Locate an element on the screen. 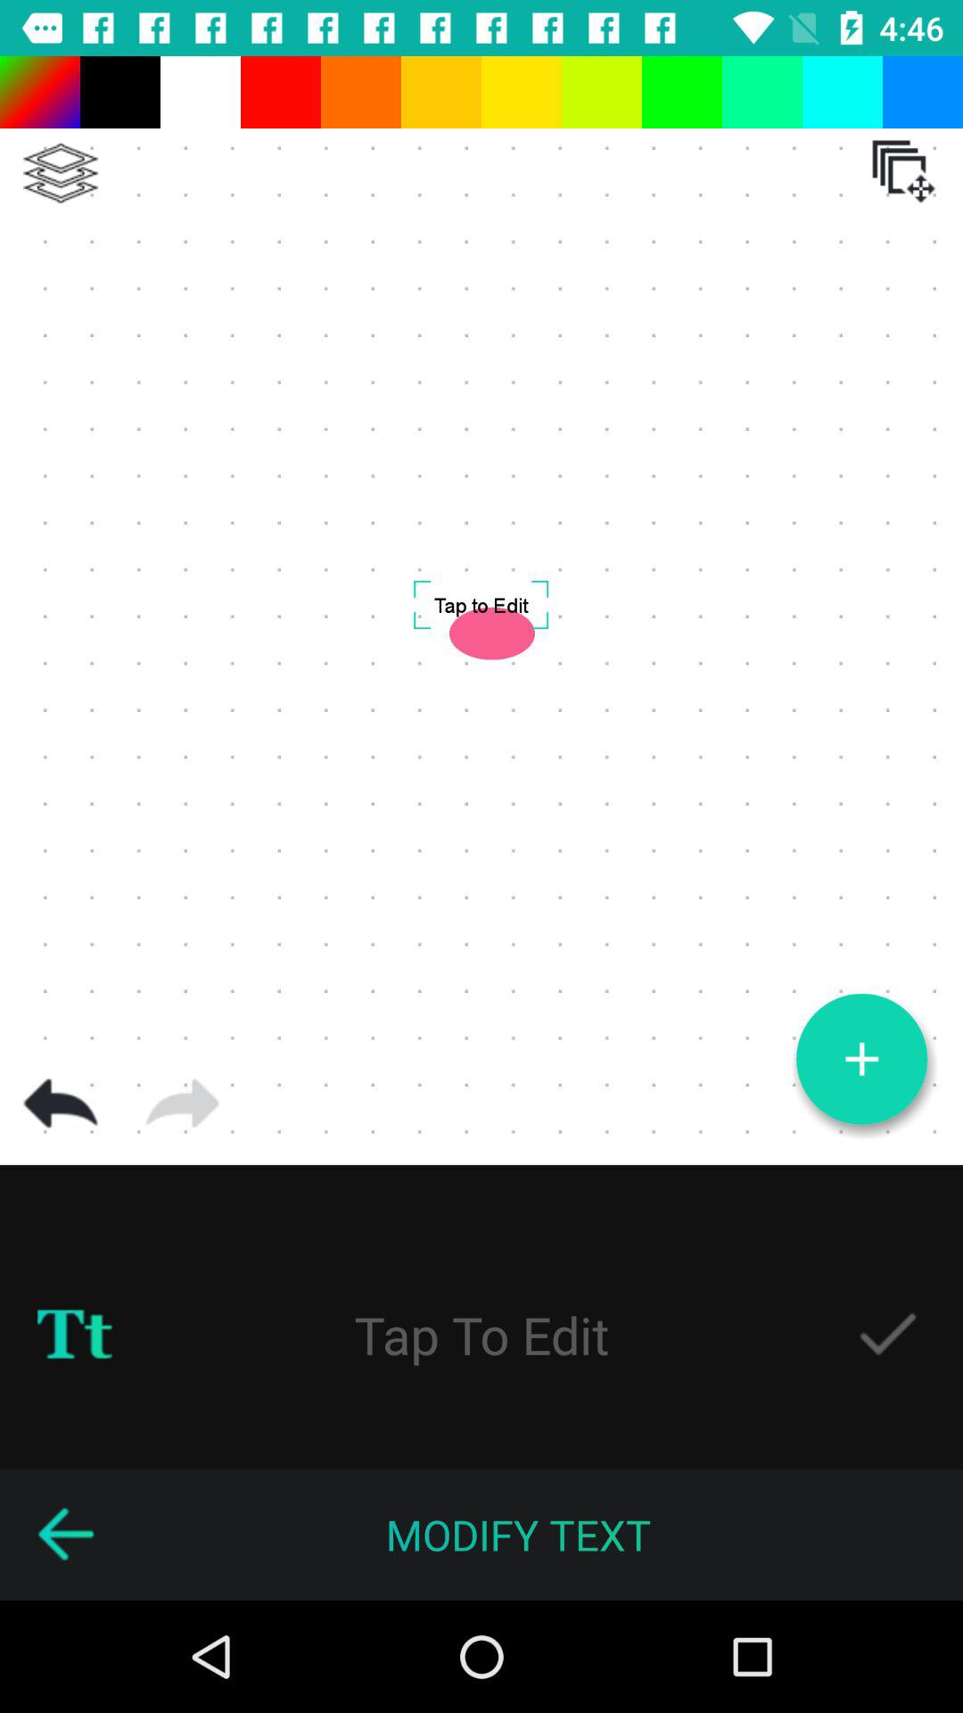  redo edit is located at coordinates (182, 1104).